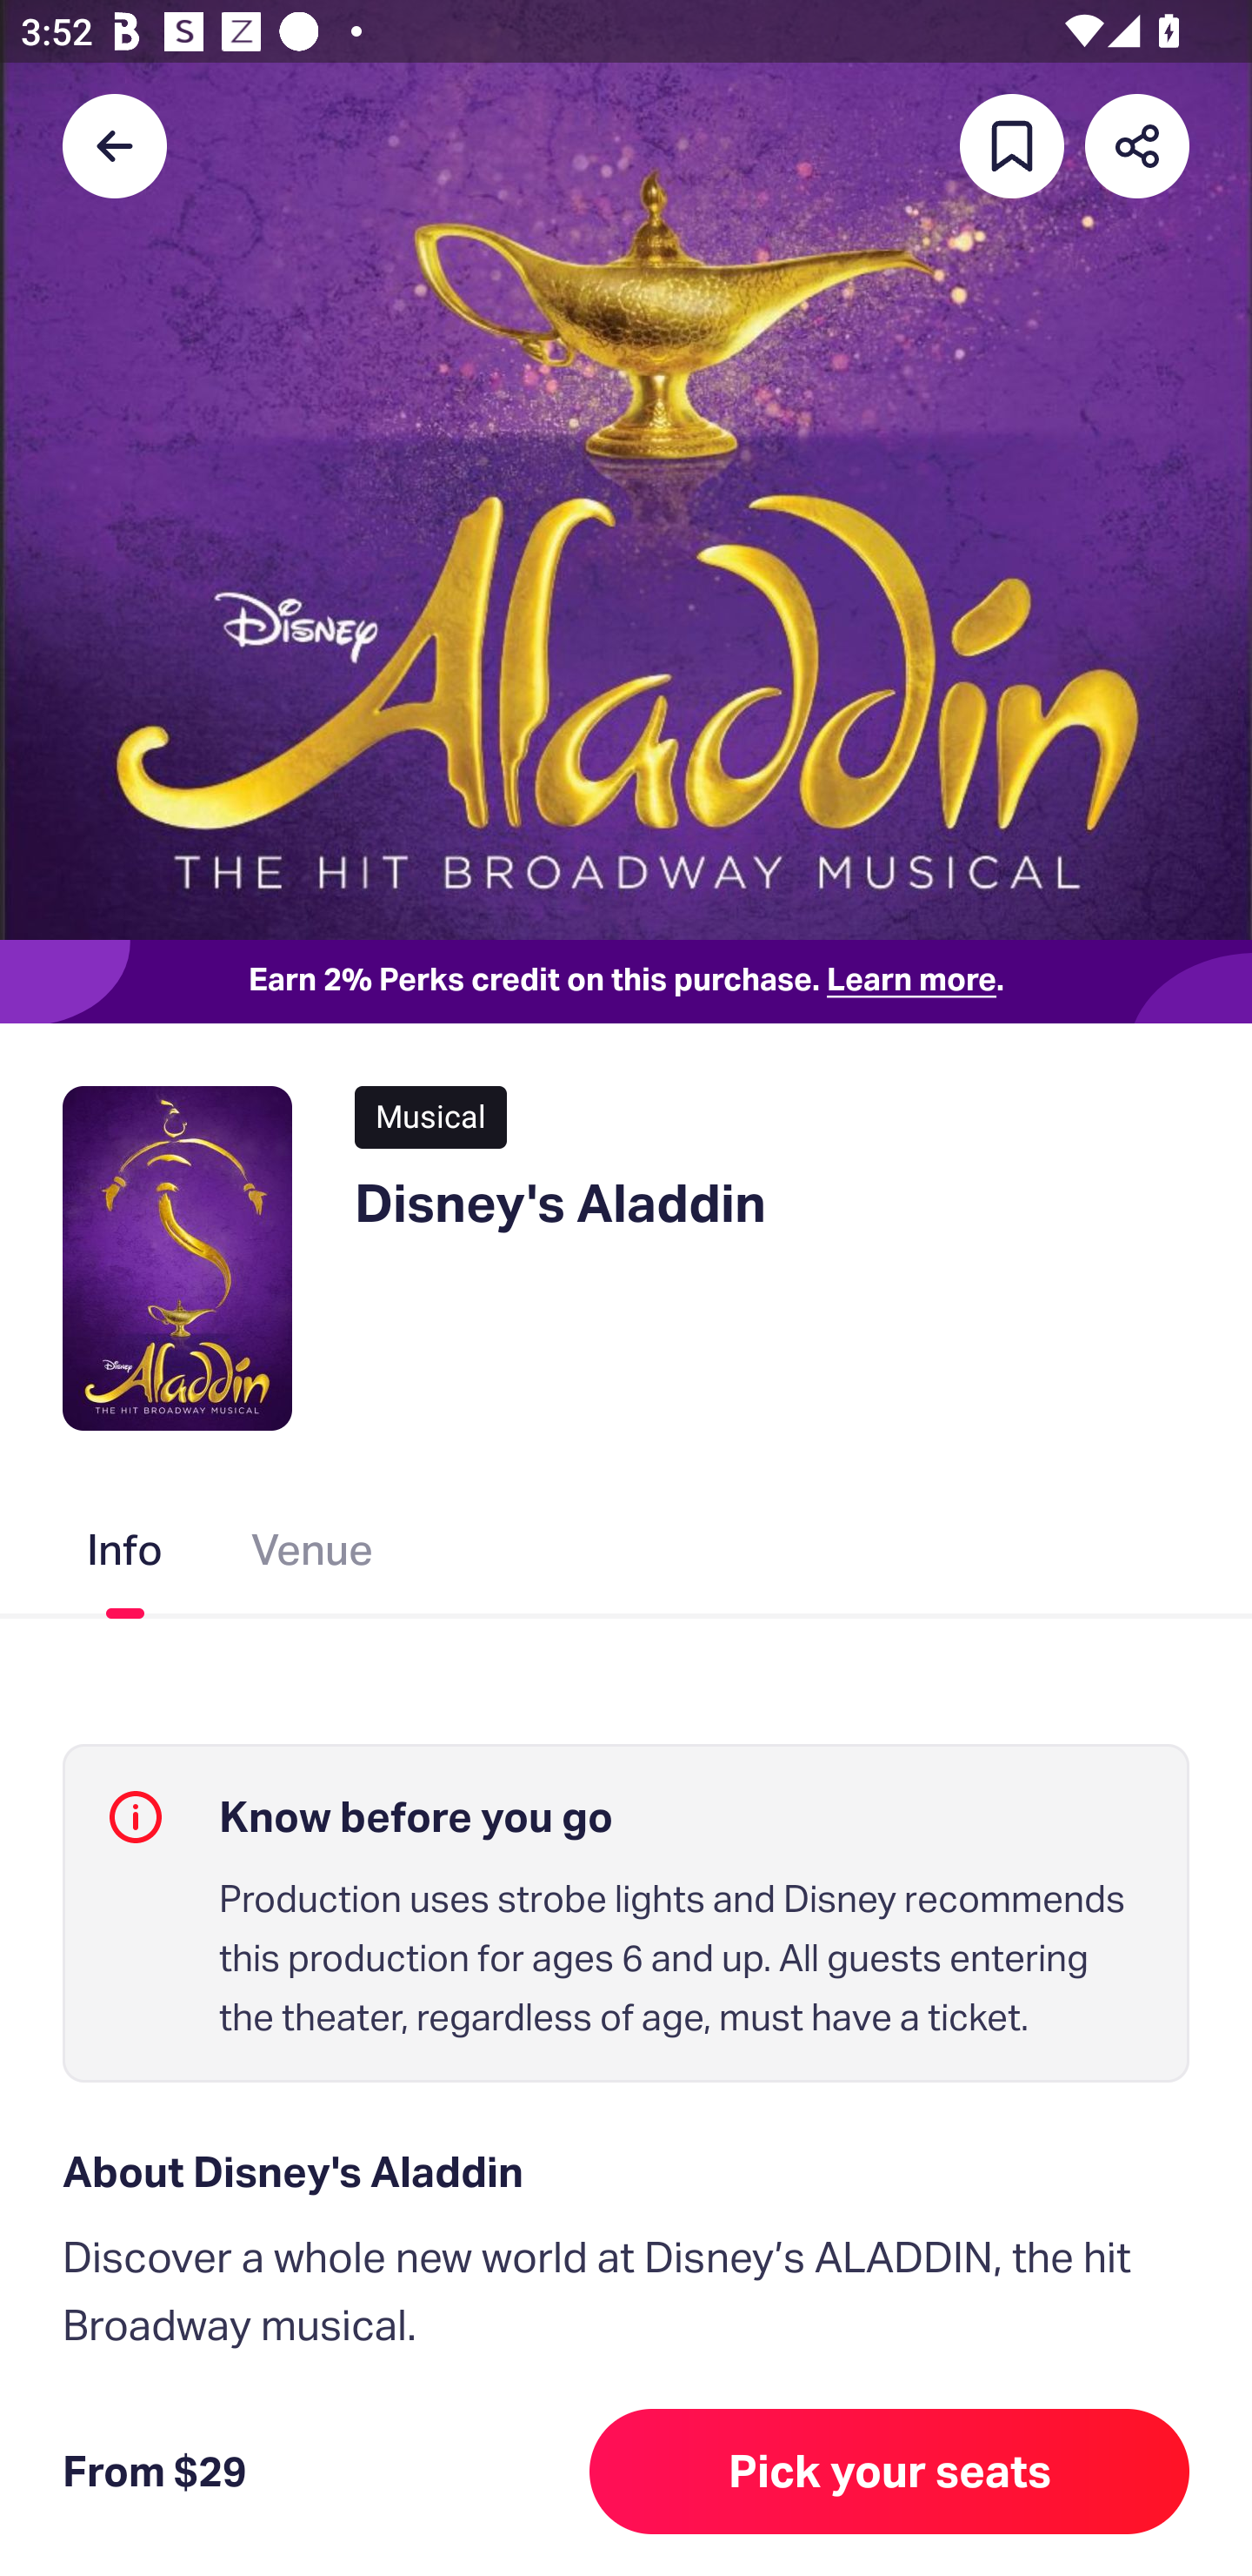 This screenshot has width=1252, height=2576. I want to click on Venue, so click(313, 1555).